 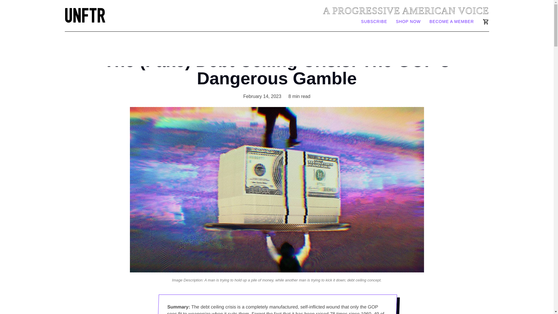 What do you see at coordinates (287, 49) in the screenshot?
I see `Bookshop` at bounding box center [287, 49].